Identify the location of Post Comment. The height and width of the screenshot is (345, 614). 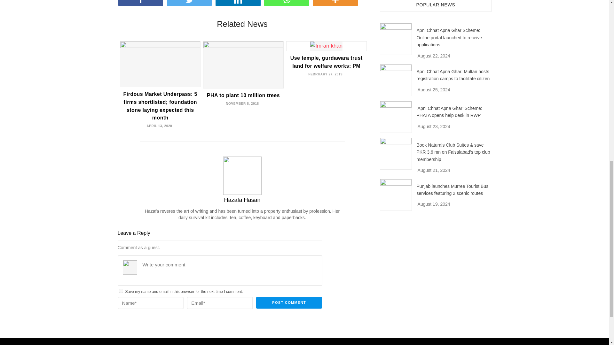
(289, 303).